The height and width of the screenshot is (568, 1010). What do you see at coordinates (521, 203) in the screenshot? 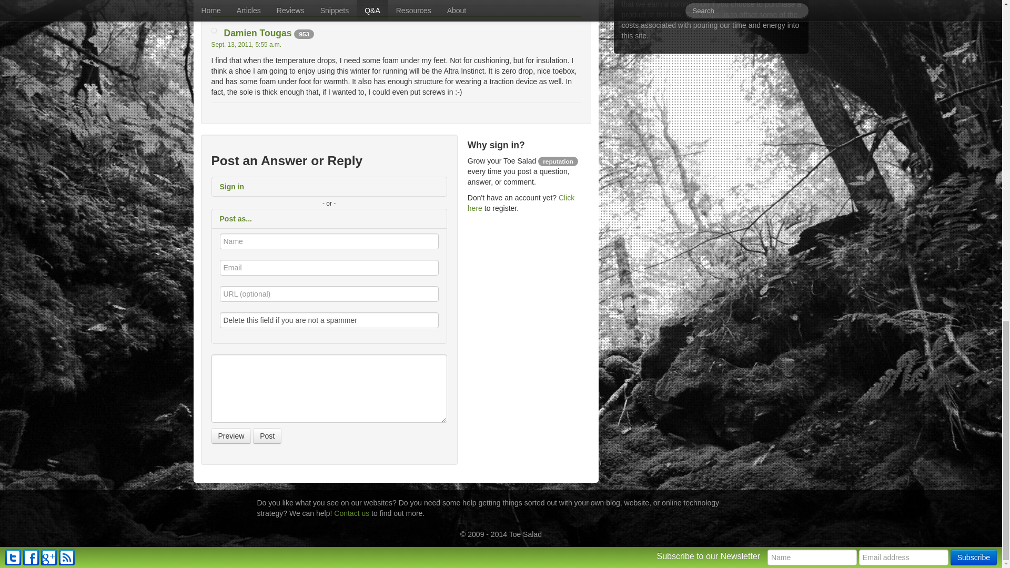
I see `Click here` at bounding box center [521, 203].